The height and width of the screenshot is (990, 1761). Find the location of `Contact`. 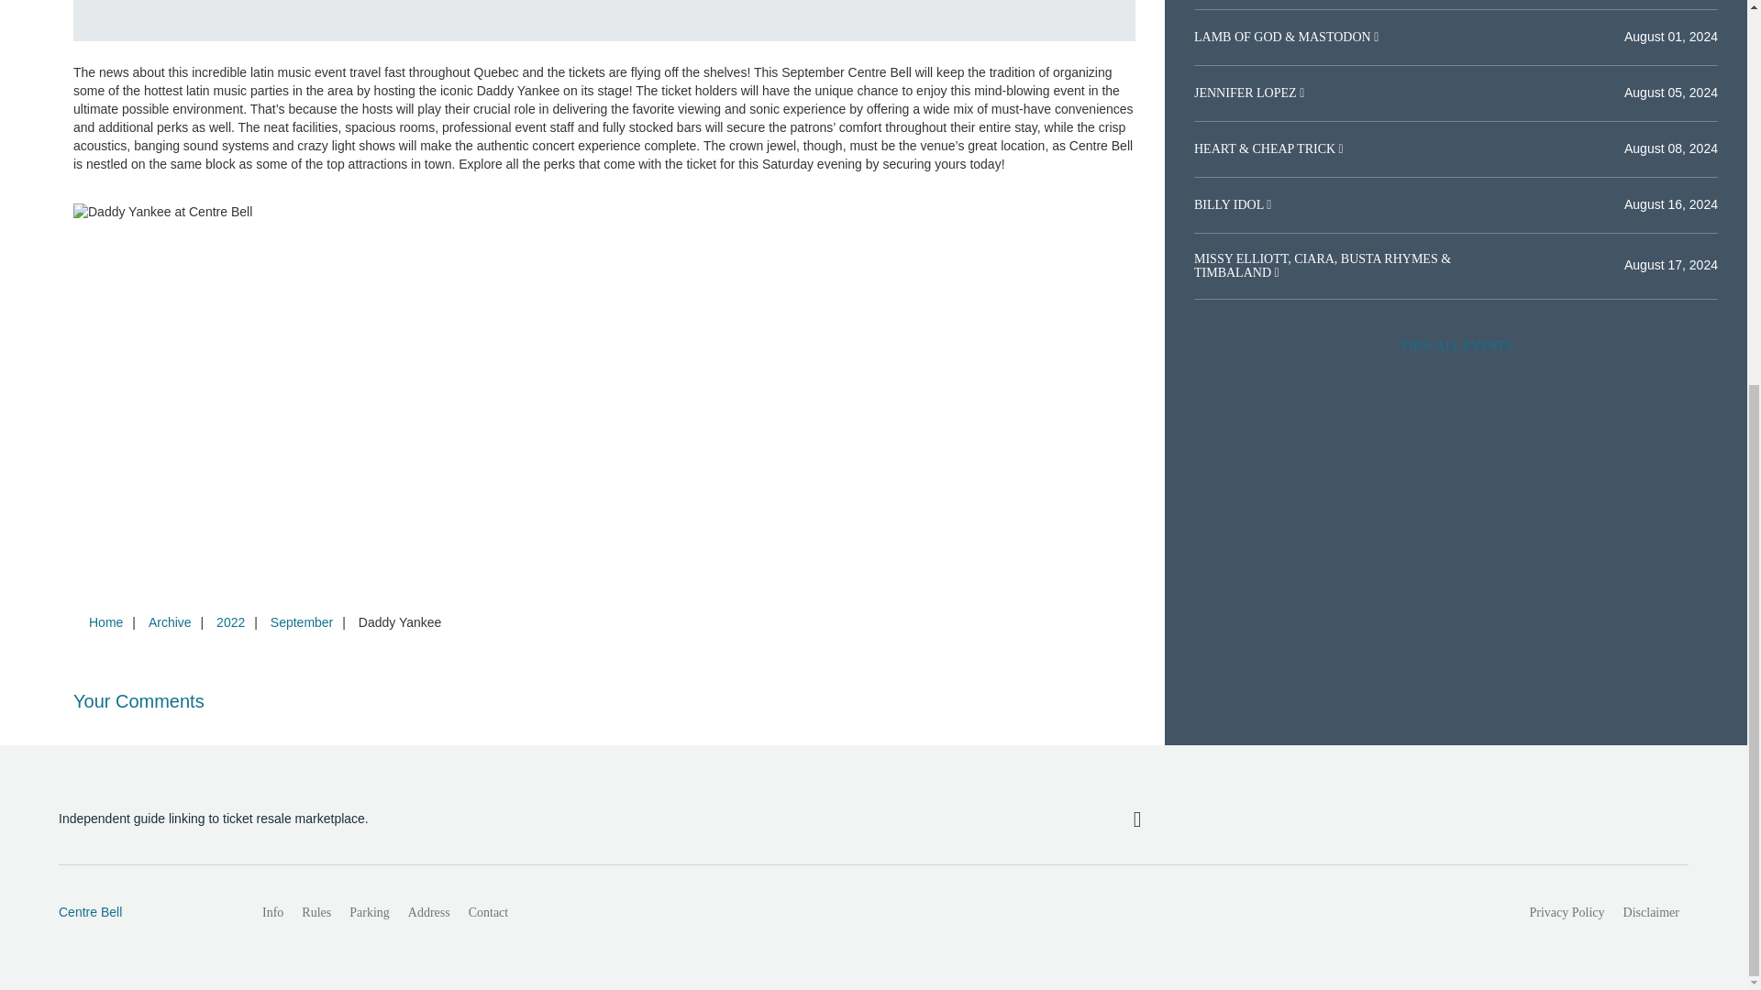

Contact is located at coordinates (488, 913).